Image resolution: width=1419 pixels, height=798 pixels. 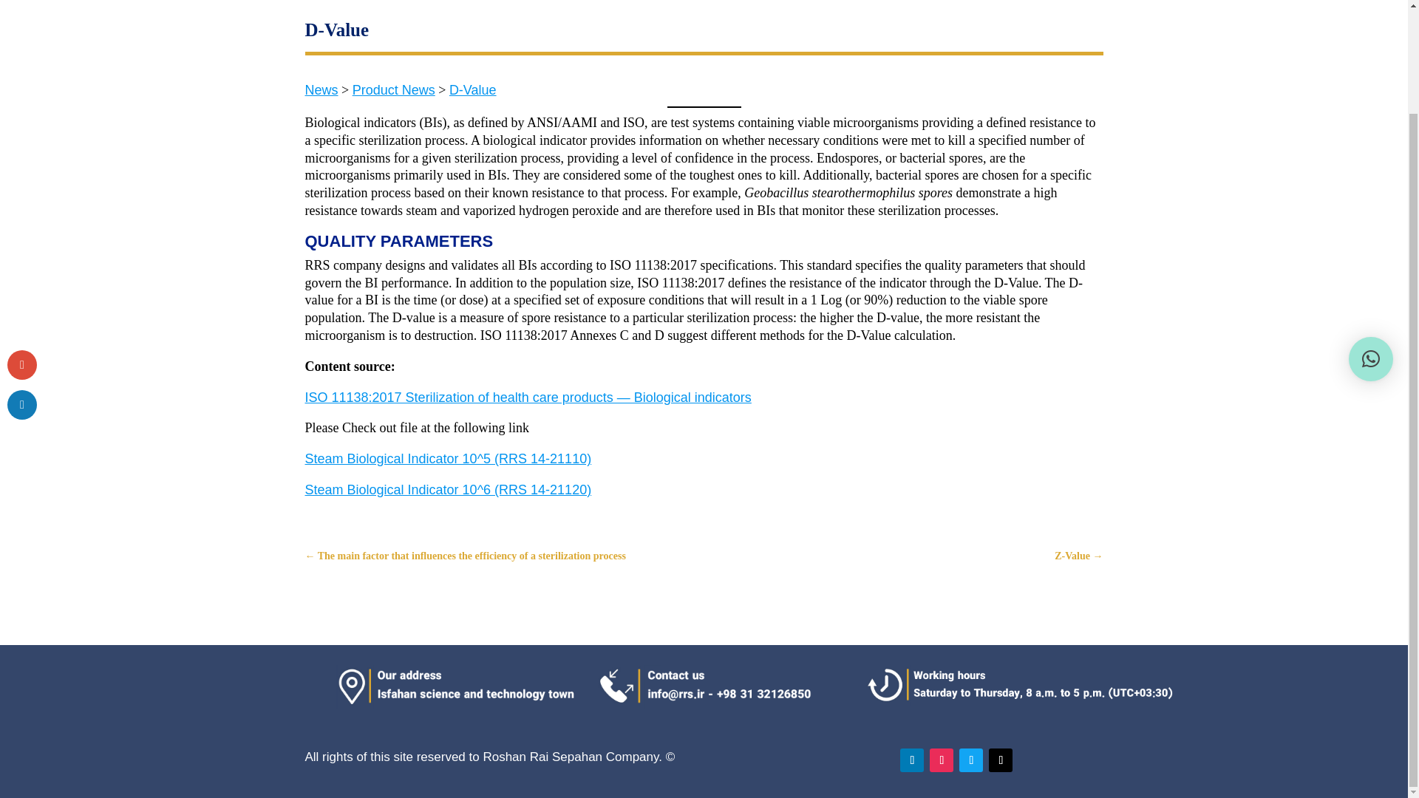 I want to click on Follow on Instagram, so click(x=942, y=760).